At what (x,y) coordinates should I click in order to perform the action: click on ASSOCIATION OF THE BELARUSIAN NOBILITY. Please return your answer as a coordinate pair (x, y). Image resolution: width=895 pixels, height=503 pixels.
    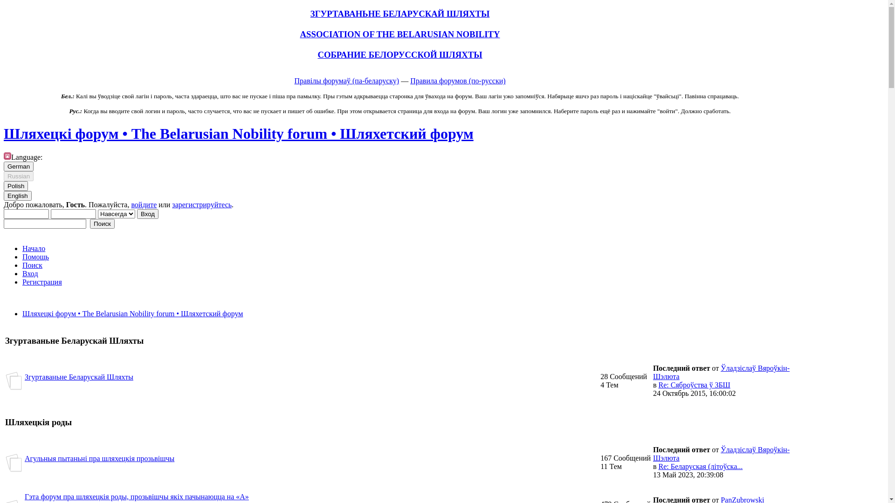
    Looking at the image, I should click on (400, 34).